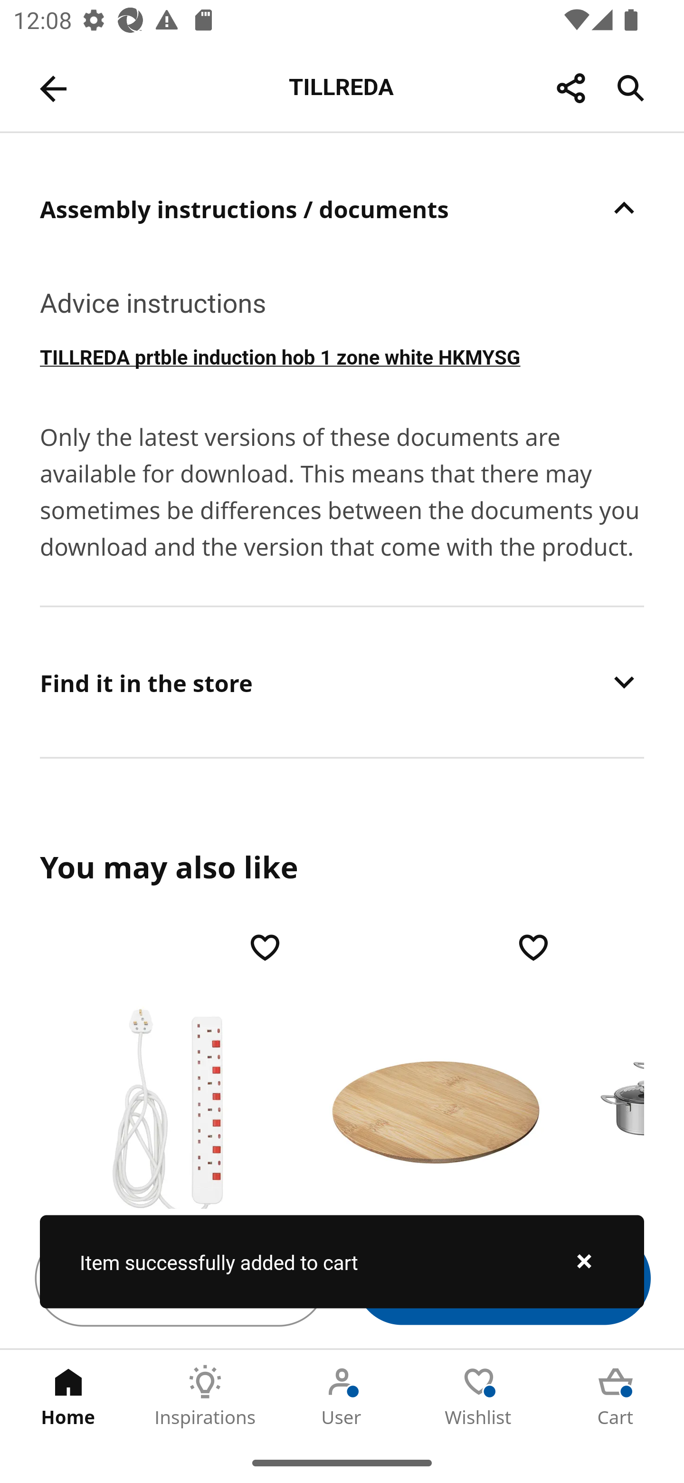  Describe the element at coordinates (479, 1396) in the screenshot. I see `Wishlist
Tab 4 of 5` at that location.